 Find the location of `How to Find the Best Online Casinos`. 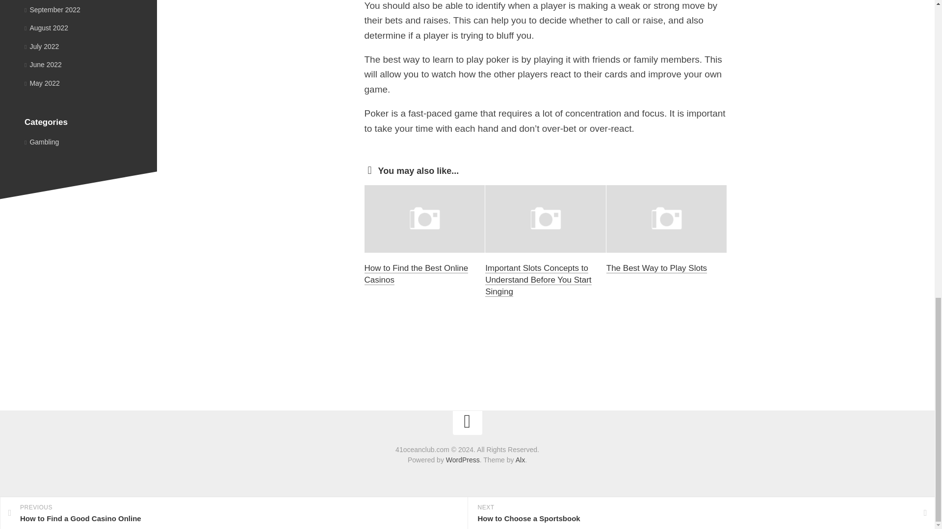

How to Find the Best Online Casinos is located at coordinates (416, 274).